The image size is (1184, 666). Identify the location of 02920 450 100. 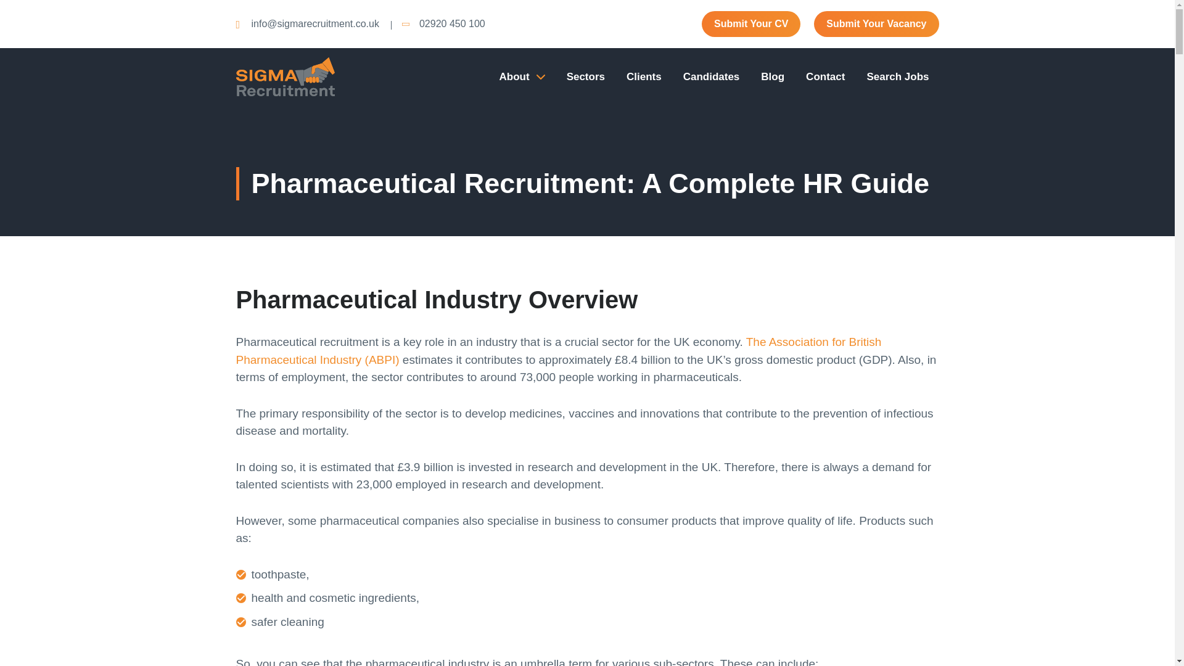
(450, 23).